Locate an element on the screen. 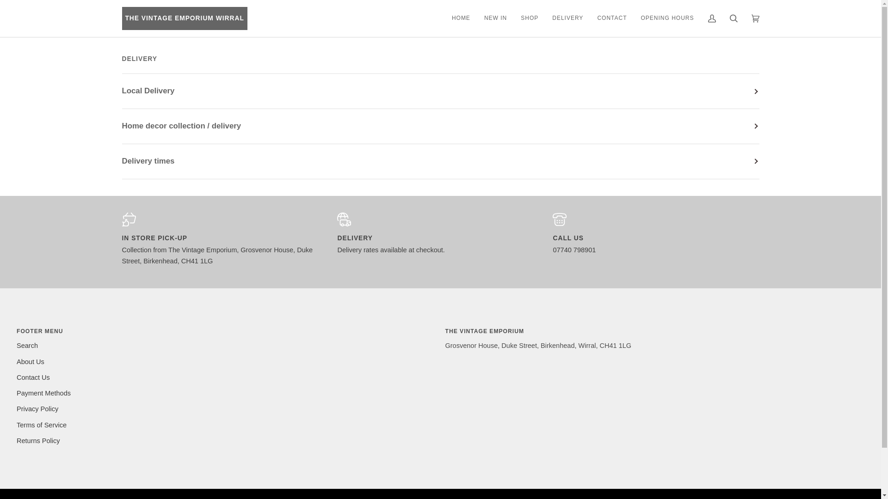 The height and width of the screenshot is (499, 888). OPENING HOURS is located at coordinates (667, 18).